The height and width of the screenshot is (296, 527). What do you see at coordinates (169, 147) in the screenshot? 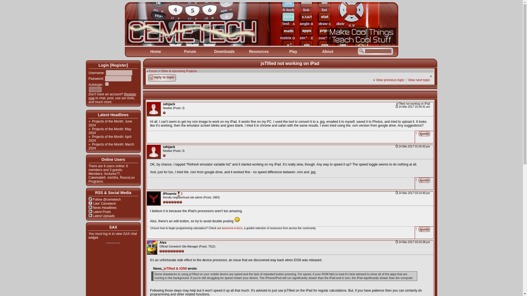
I see `sdnjack` at bounding box center [169, 147].